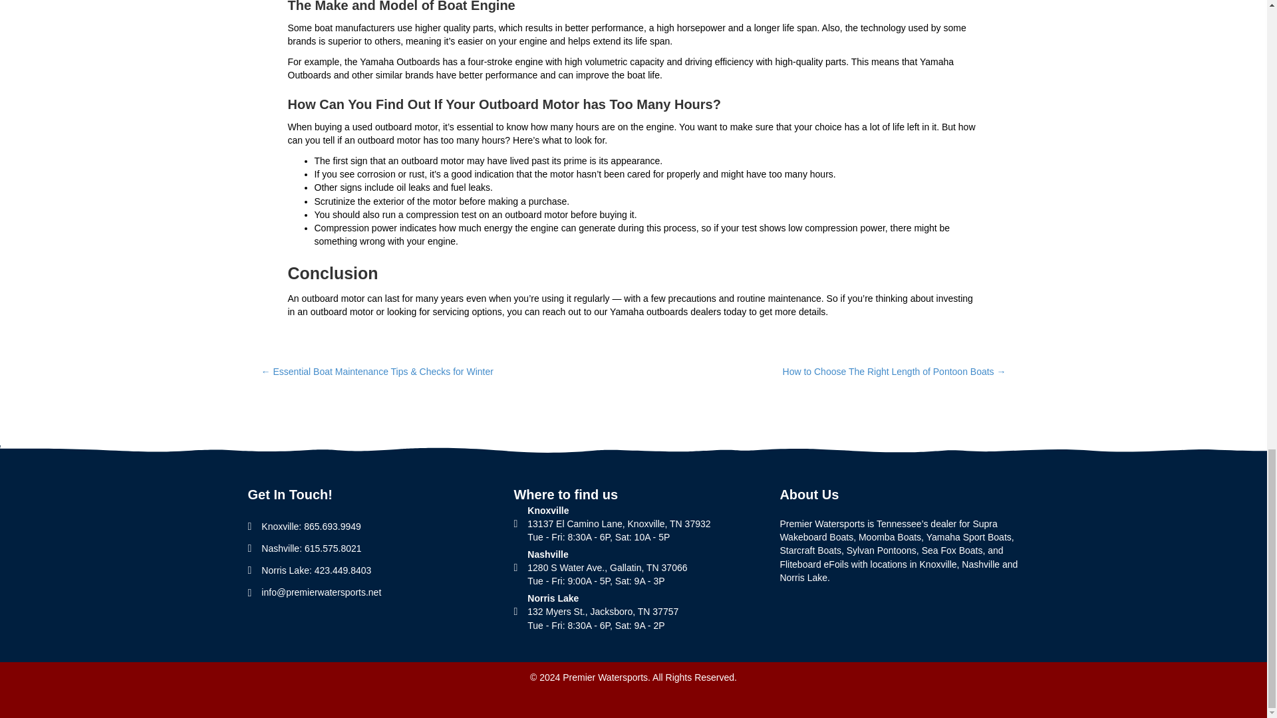 The height and width of the screenshot is (718, 1277). What do you see at coordinates (619, 523) in the screenshot?
I see `13137 El Camino Lane, Knoxville, TN 37932` at bounding box center [619, 523].